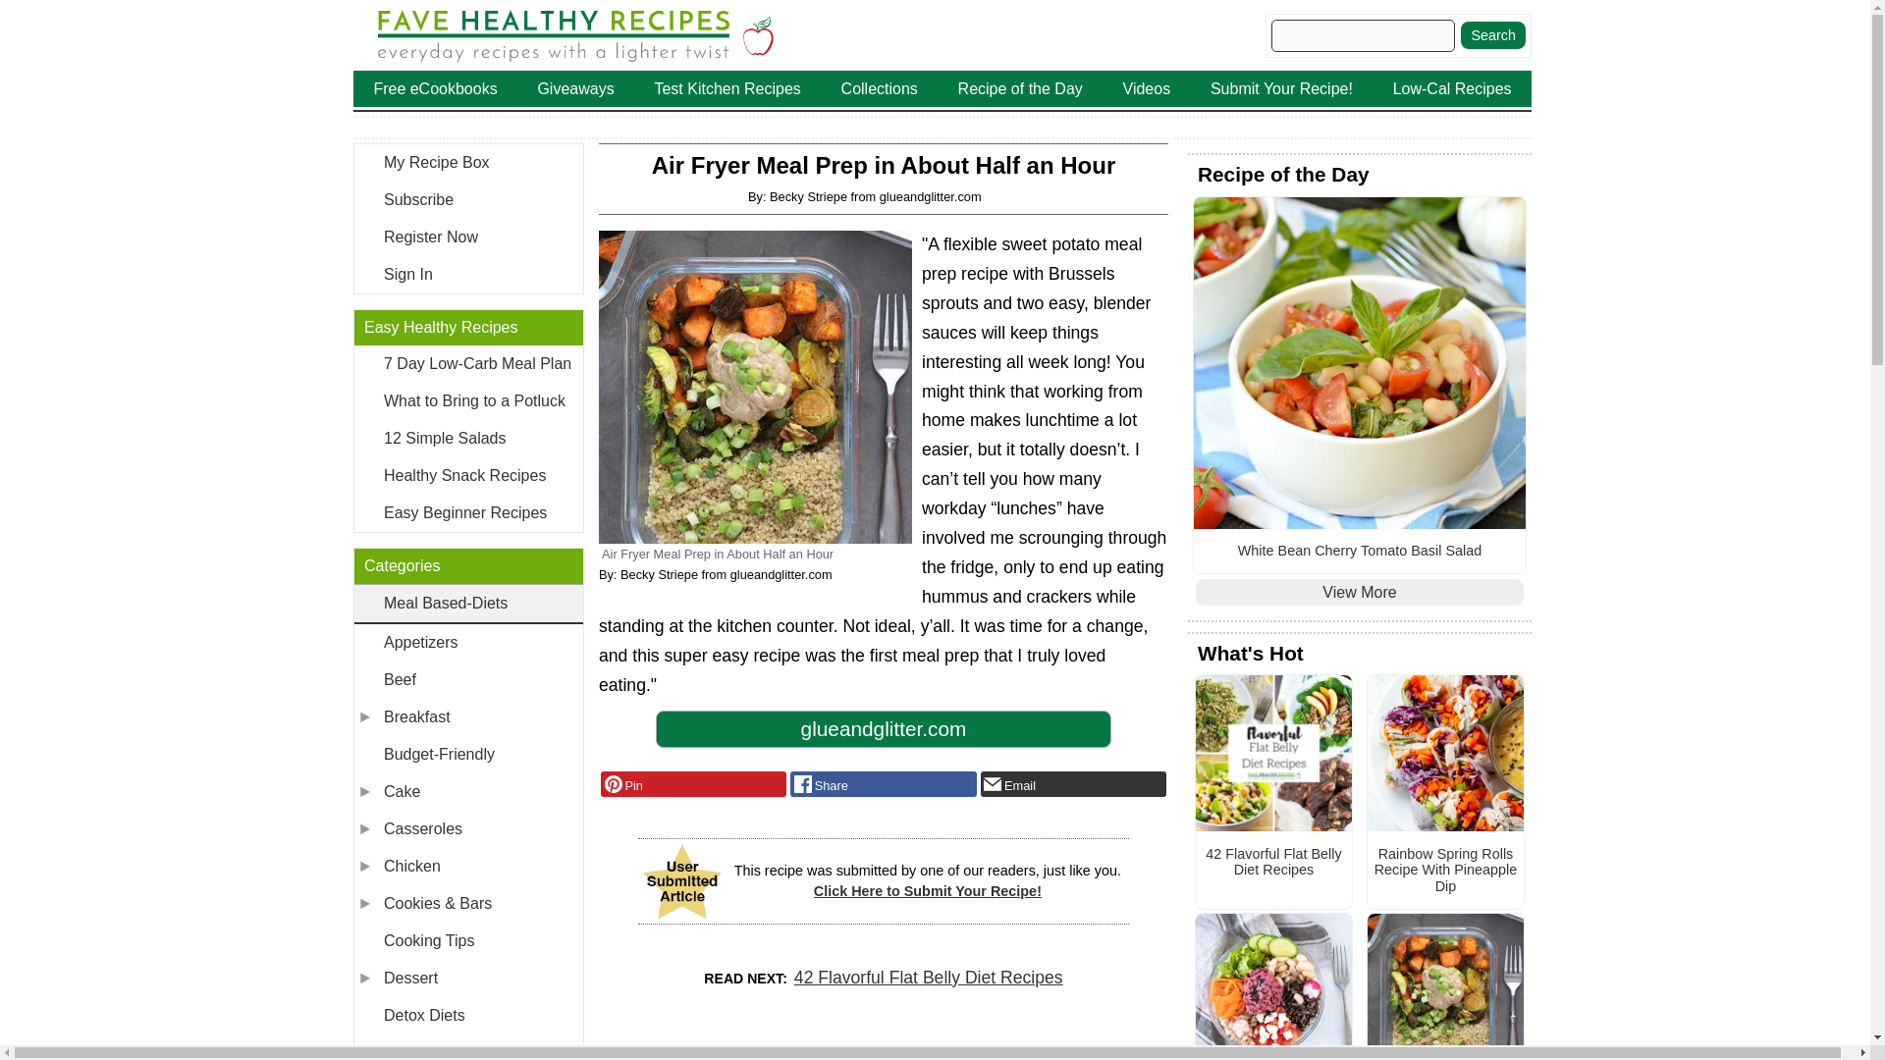 This screenshot has height=1060, width=1885. Describe the element at coordinates (883, 784) in the screenshot. I see `Facebook` at that location.